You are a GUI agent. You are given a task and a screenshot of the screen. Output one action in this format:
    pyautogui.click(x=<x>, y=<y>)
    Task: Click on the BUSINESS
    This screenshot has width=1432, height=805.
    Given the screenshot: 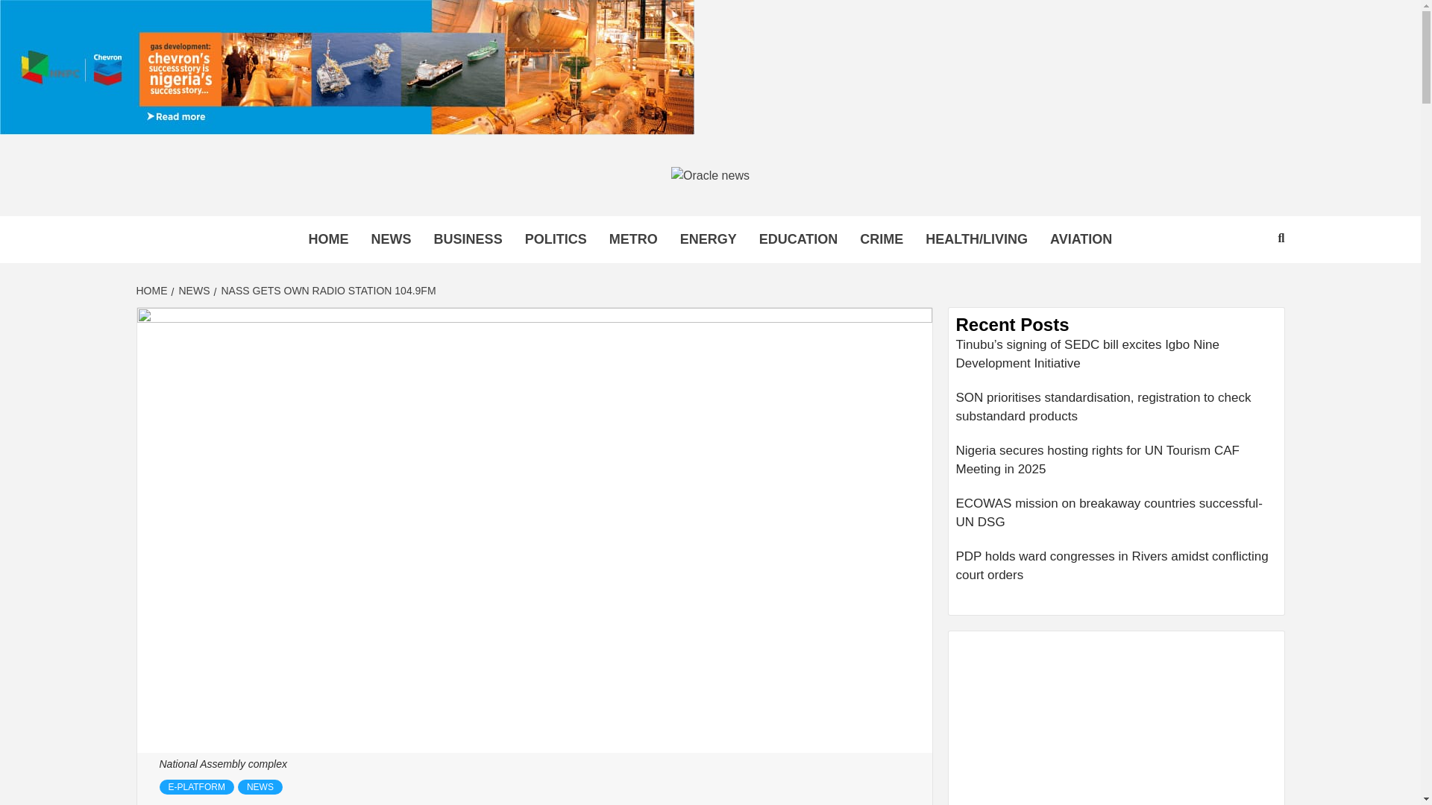 What is the action you would take?
    pyautogui.click(x=468, y=240)
    